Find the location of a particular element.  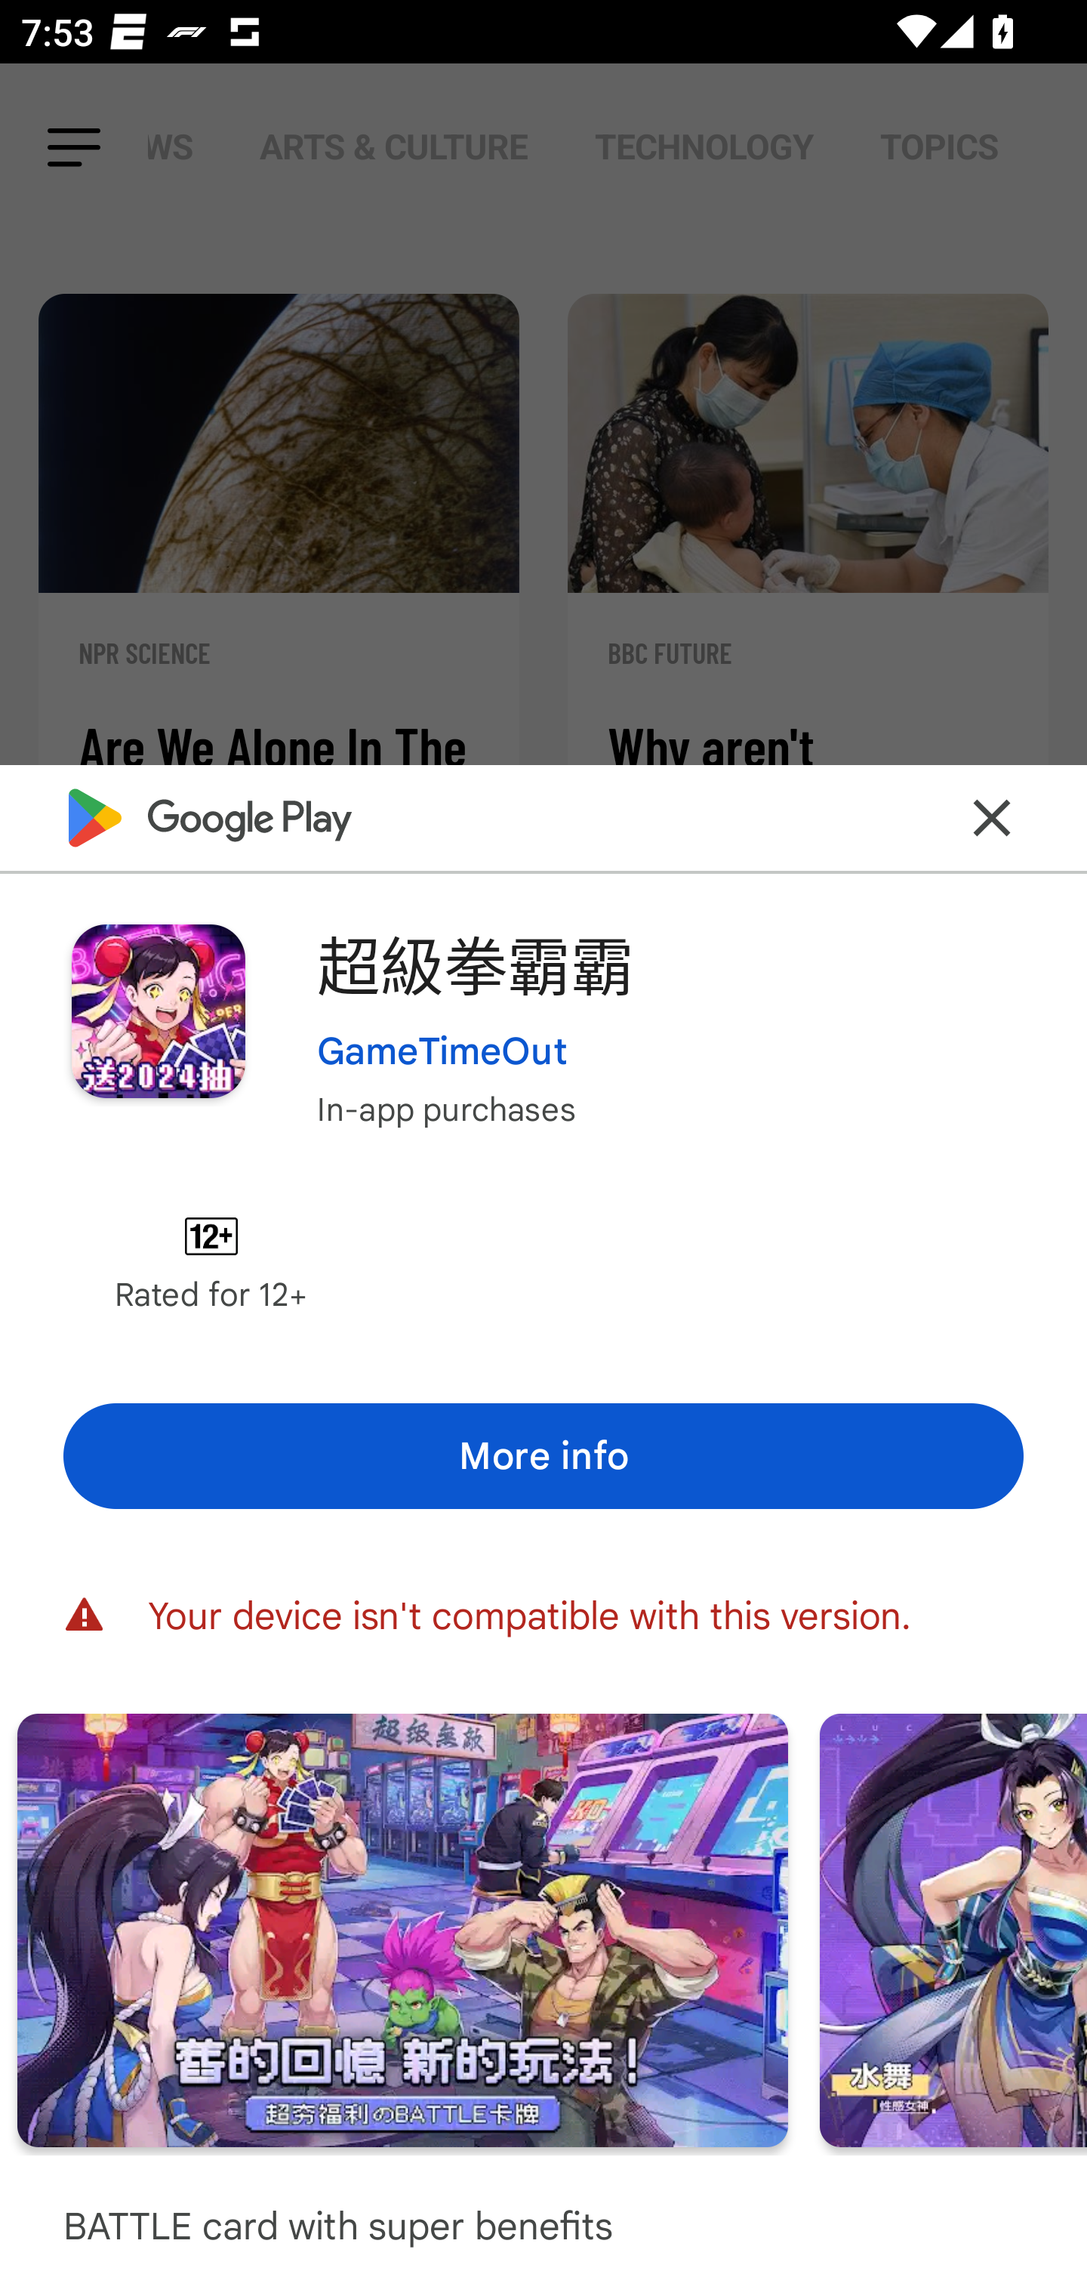

Image of app or game icon for 超級拳霸霸 is located at coordinates (158, 1011).